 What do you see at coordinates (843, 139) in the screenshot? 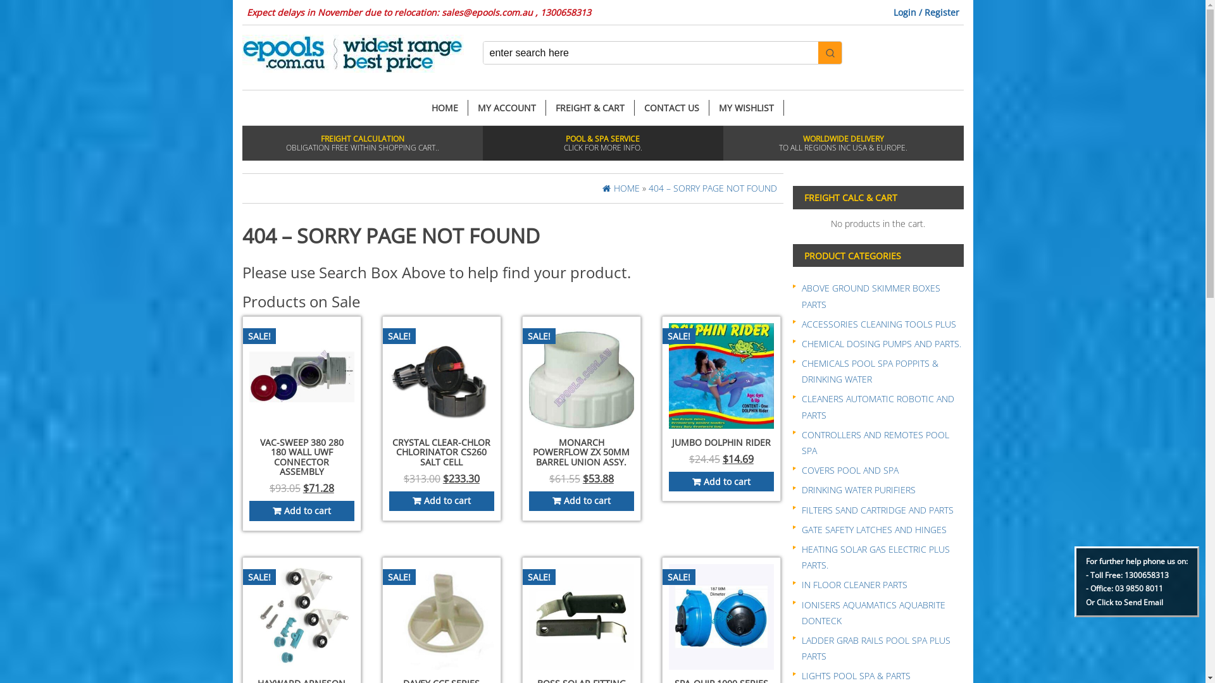
I see `WORLDWIDE DELIVERY` at bounding box center [843, 139].